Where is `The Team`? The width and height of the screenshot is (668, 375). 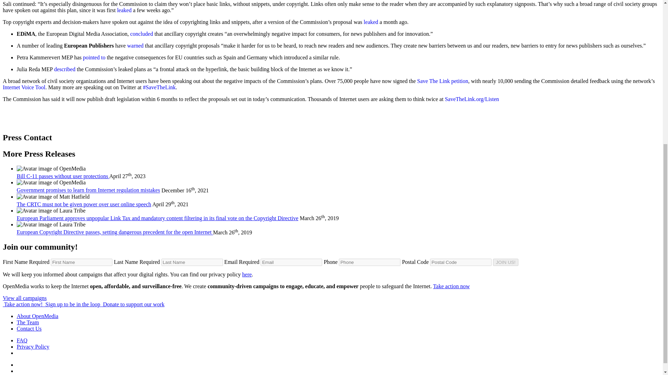
The Team is located at coordinates (28, 322).